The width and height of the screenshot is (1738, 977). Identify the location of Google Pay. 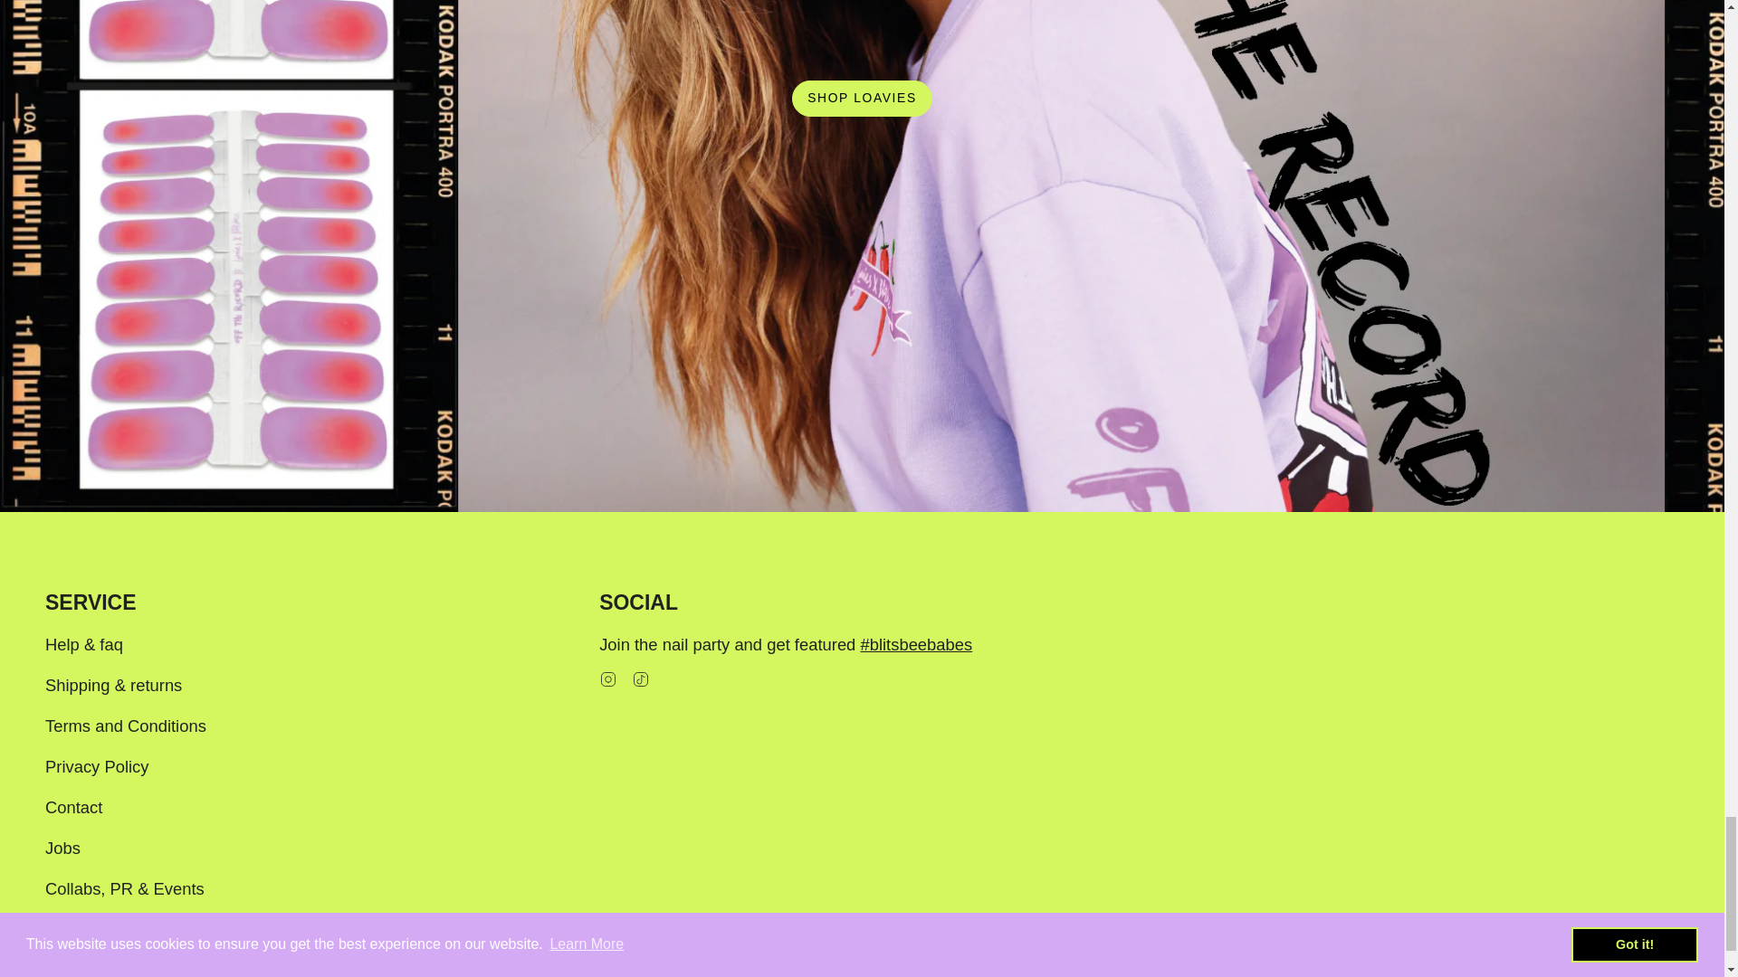
(1370, 975).